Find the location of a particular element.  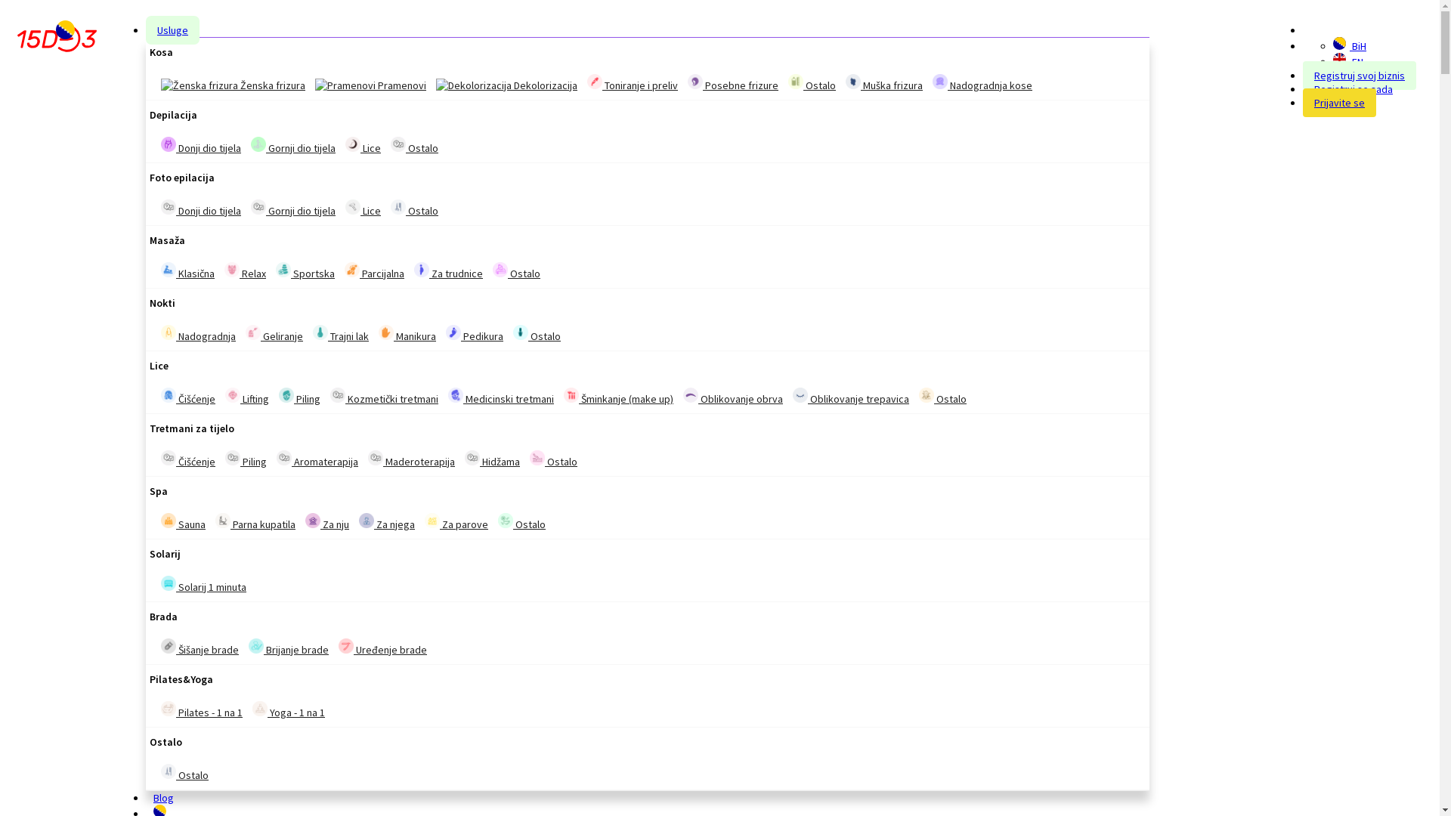

Aromaterapija is located at coordinates (284, 458).